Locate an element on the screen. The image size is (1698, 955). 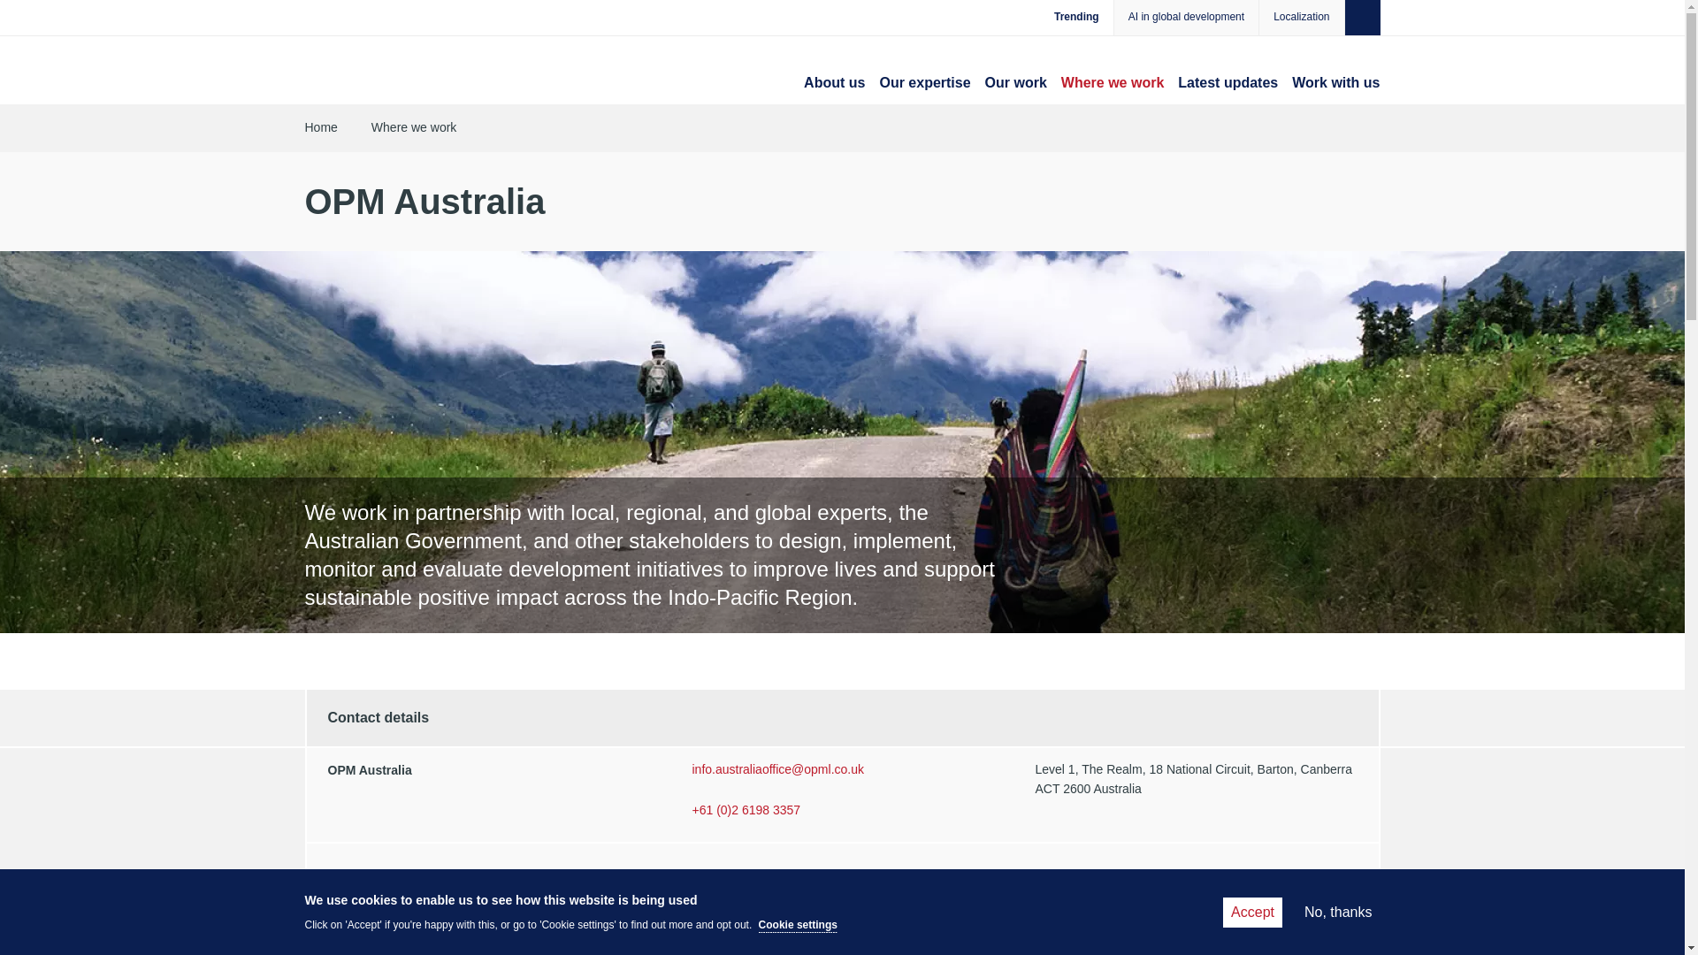
Where we work is located at coordinates (1113, 82).